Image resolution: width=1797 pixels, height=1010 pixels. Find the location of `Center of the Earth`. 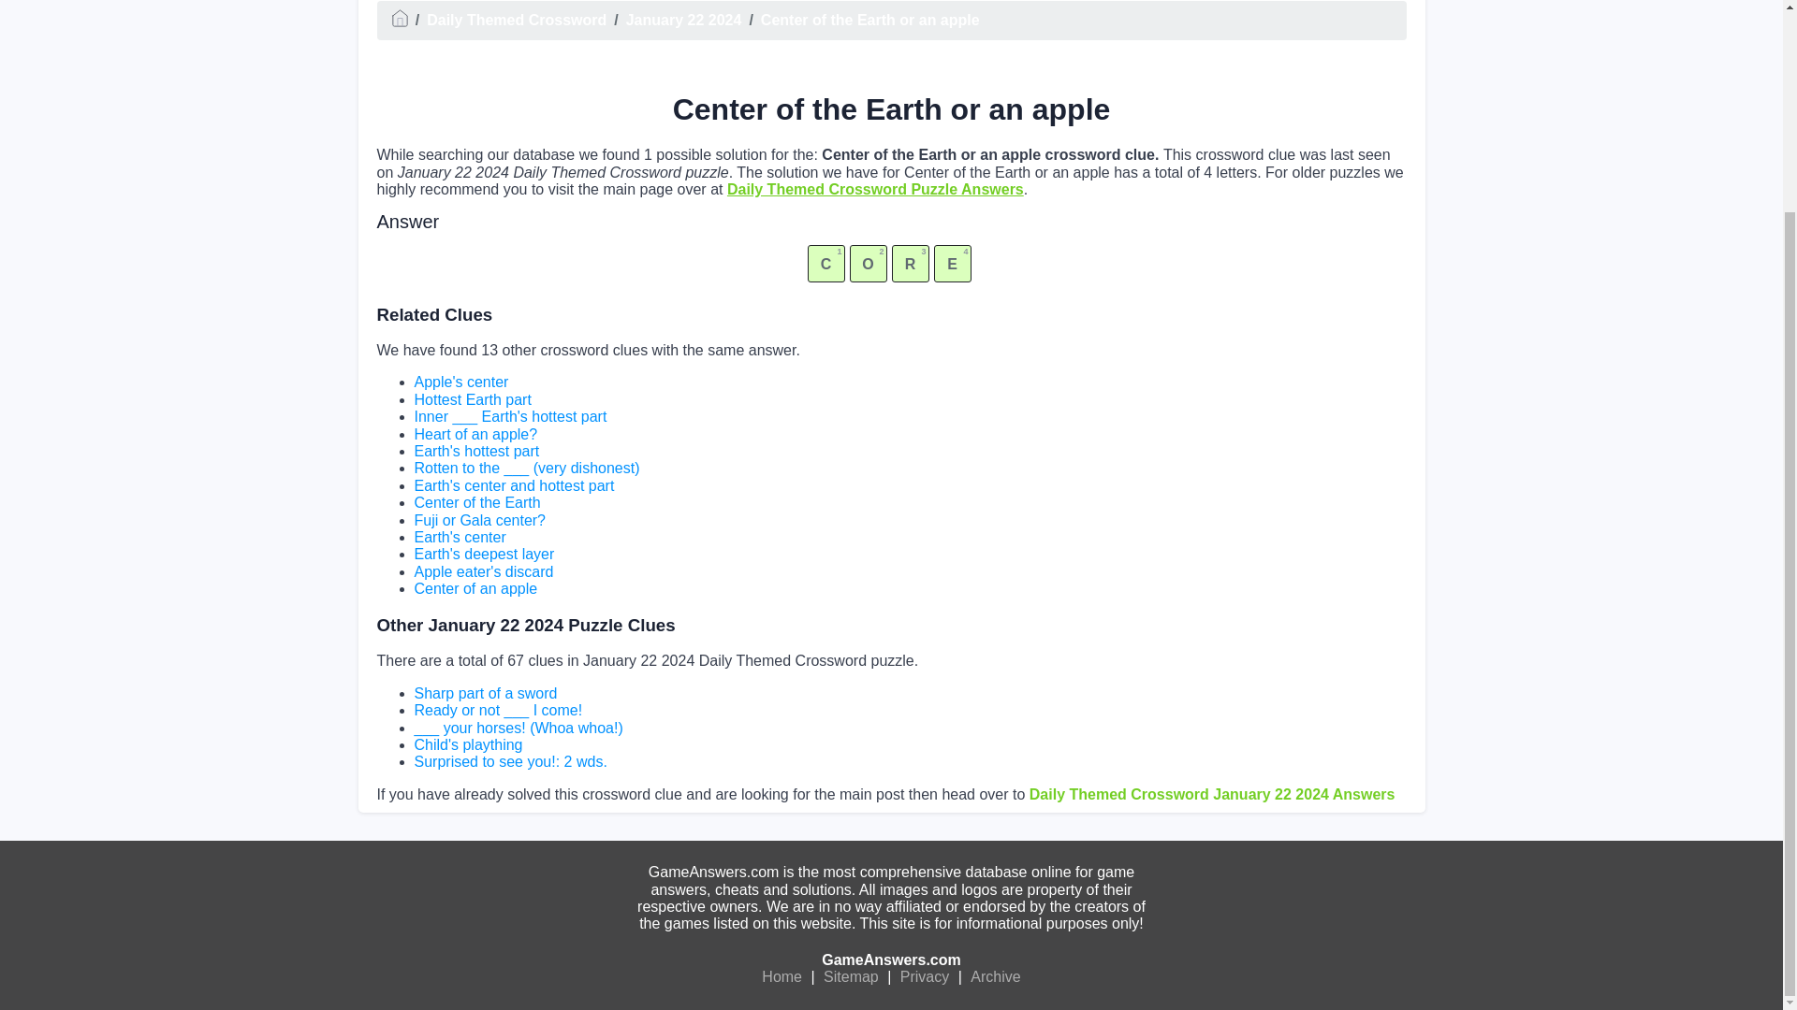

Center of the Earth is located at coordinates (476, 503).